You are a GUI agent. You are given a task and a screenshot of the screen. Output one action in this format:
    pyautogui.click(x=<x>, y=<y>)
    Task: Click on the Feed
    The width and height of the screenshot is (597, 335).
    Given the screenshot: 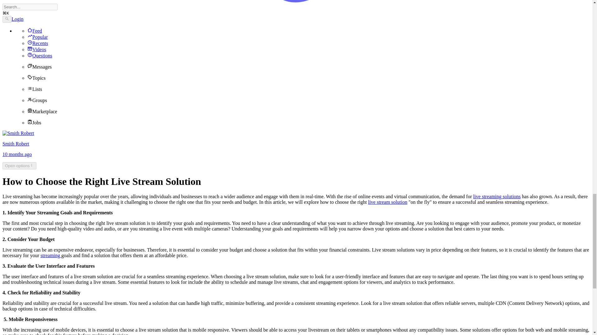 What is the action you would take?
    pyautogui.click(x=35, y=31)
    